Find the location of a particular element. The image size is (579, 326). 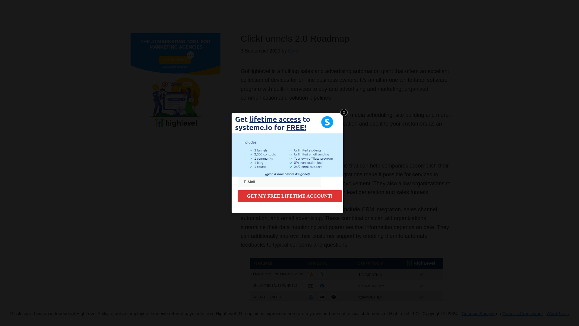

ClickFunnels 2.0 Roadmap is located at coordinates (295, 38).